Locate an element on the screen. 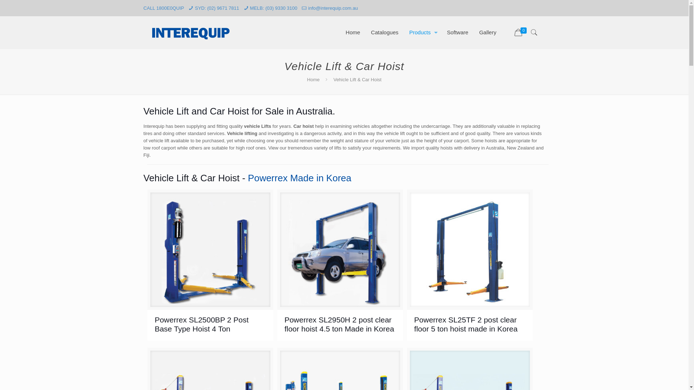 This screenshot has width=694, height=390. Interequip is located at coordinates (191, 32).